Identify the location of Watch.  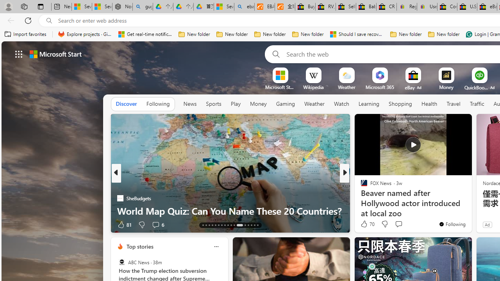
(341, 104).